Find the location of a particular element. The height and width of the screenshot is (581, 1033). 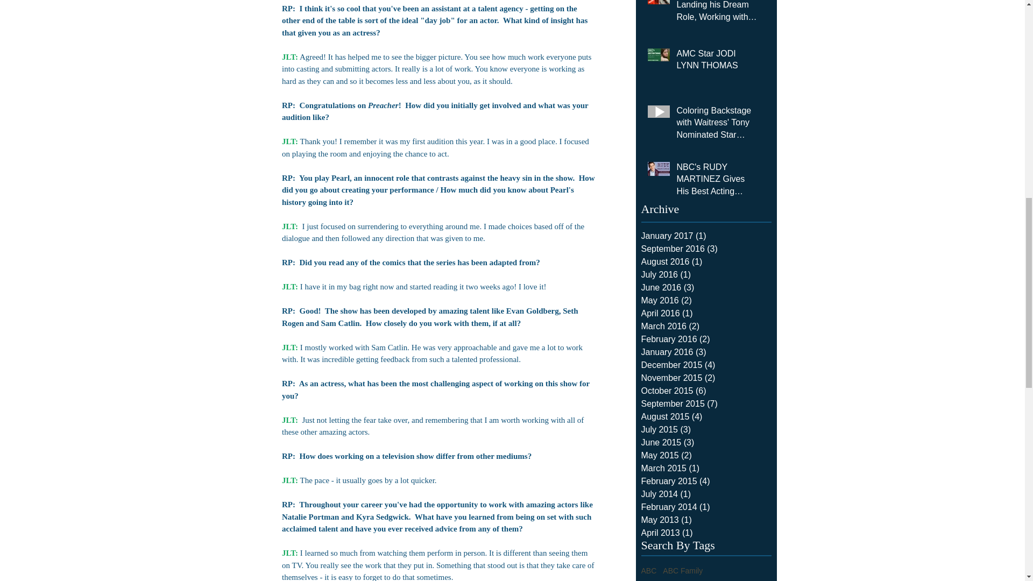

NBC's RUDY MARTINEZ Gives His Best Acting Advice. is located at coordinates (717, 181).